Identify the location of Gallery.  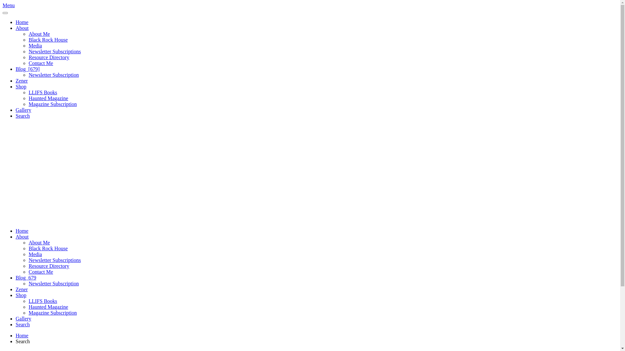
(23, 318).